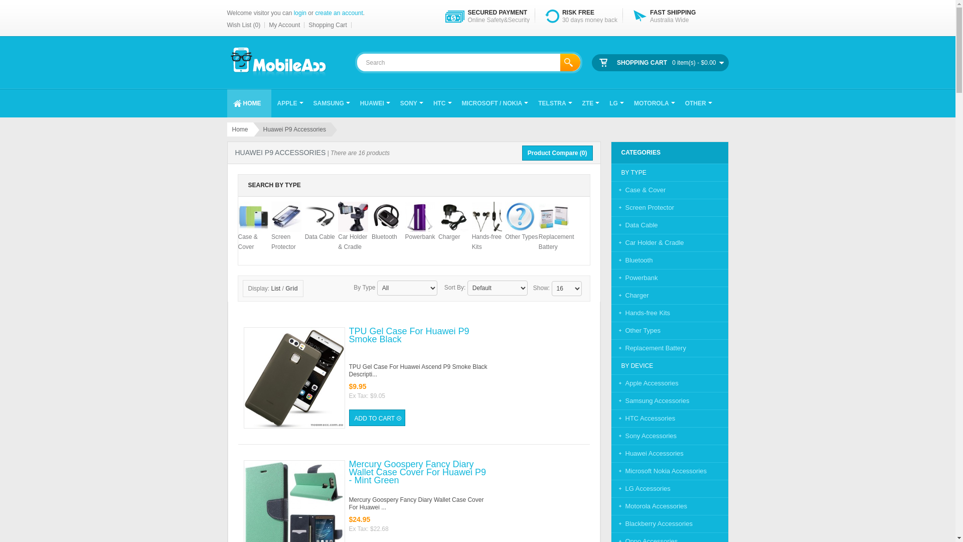 The image size is (963, 542). Describe the element at coordinates (453, 227) in the screenshot. I see `Charger` at that location.